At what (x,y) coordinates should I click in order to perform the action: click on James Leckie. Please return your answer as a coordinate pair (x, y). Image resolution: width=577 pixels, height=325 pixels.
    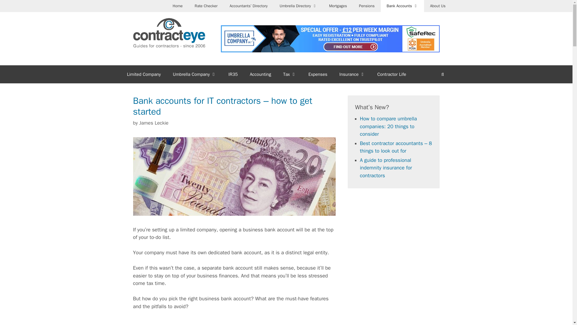
    Looking at the image, I should click on (154, 123).